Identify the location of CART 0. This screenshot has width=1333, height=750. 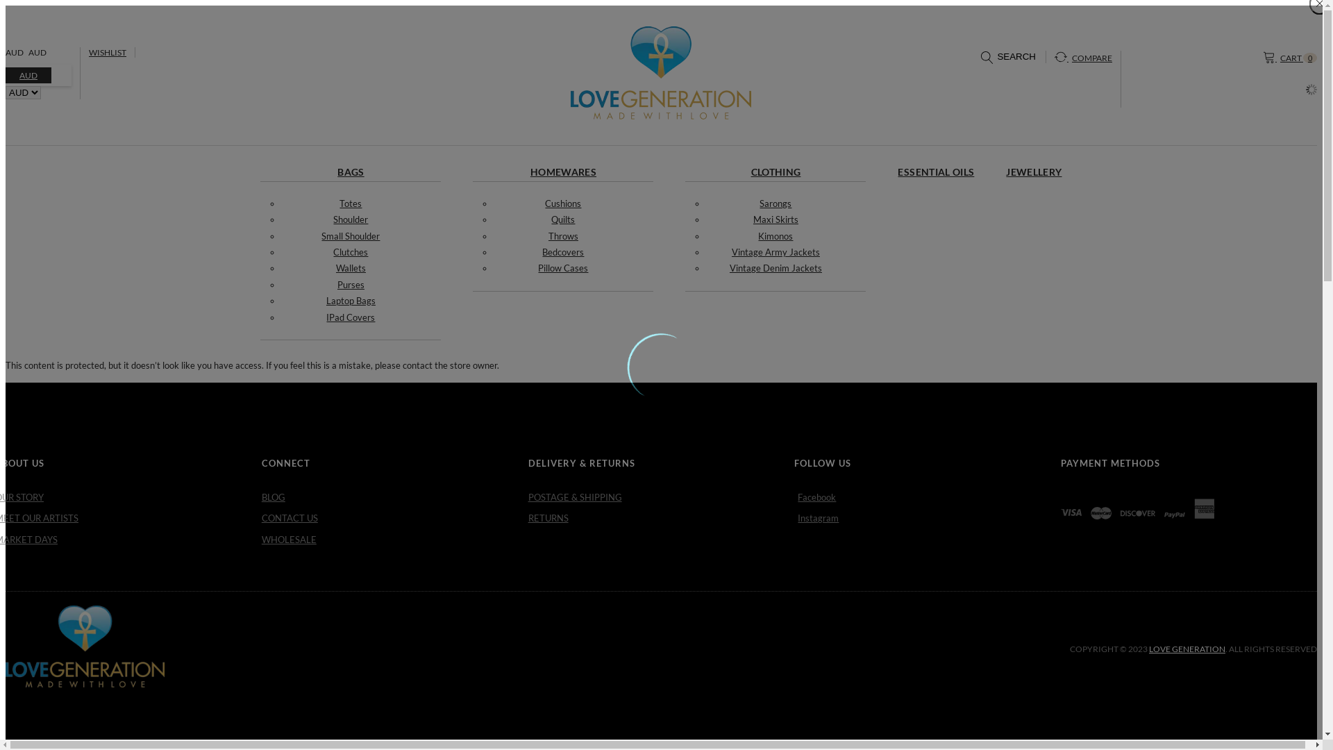
(1290, 57).